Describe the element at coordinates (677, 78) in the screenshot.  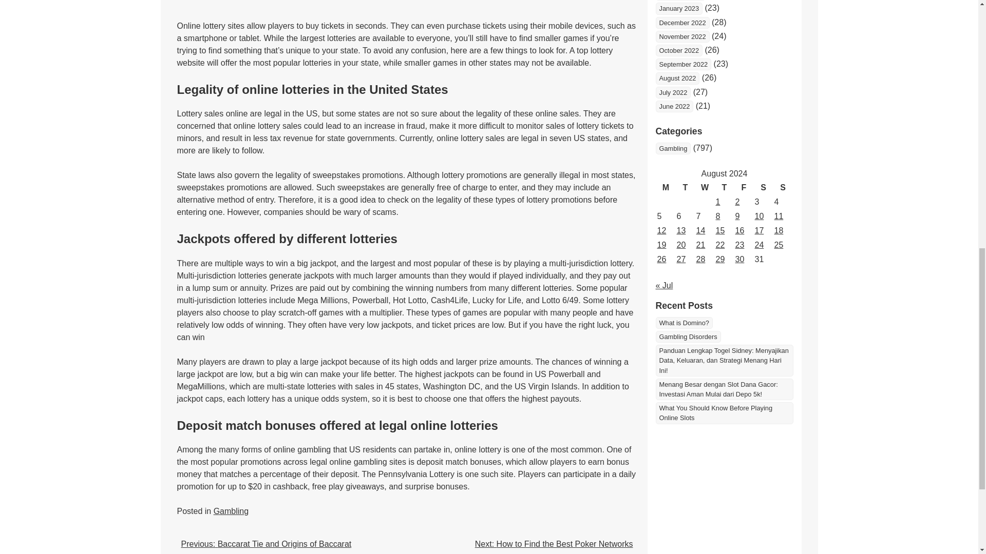
I see `August 2022` at that location.